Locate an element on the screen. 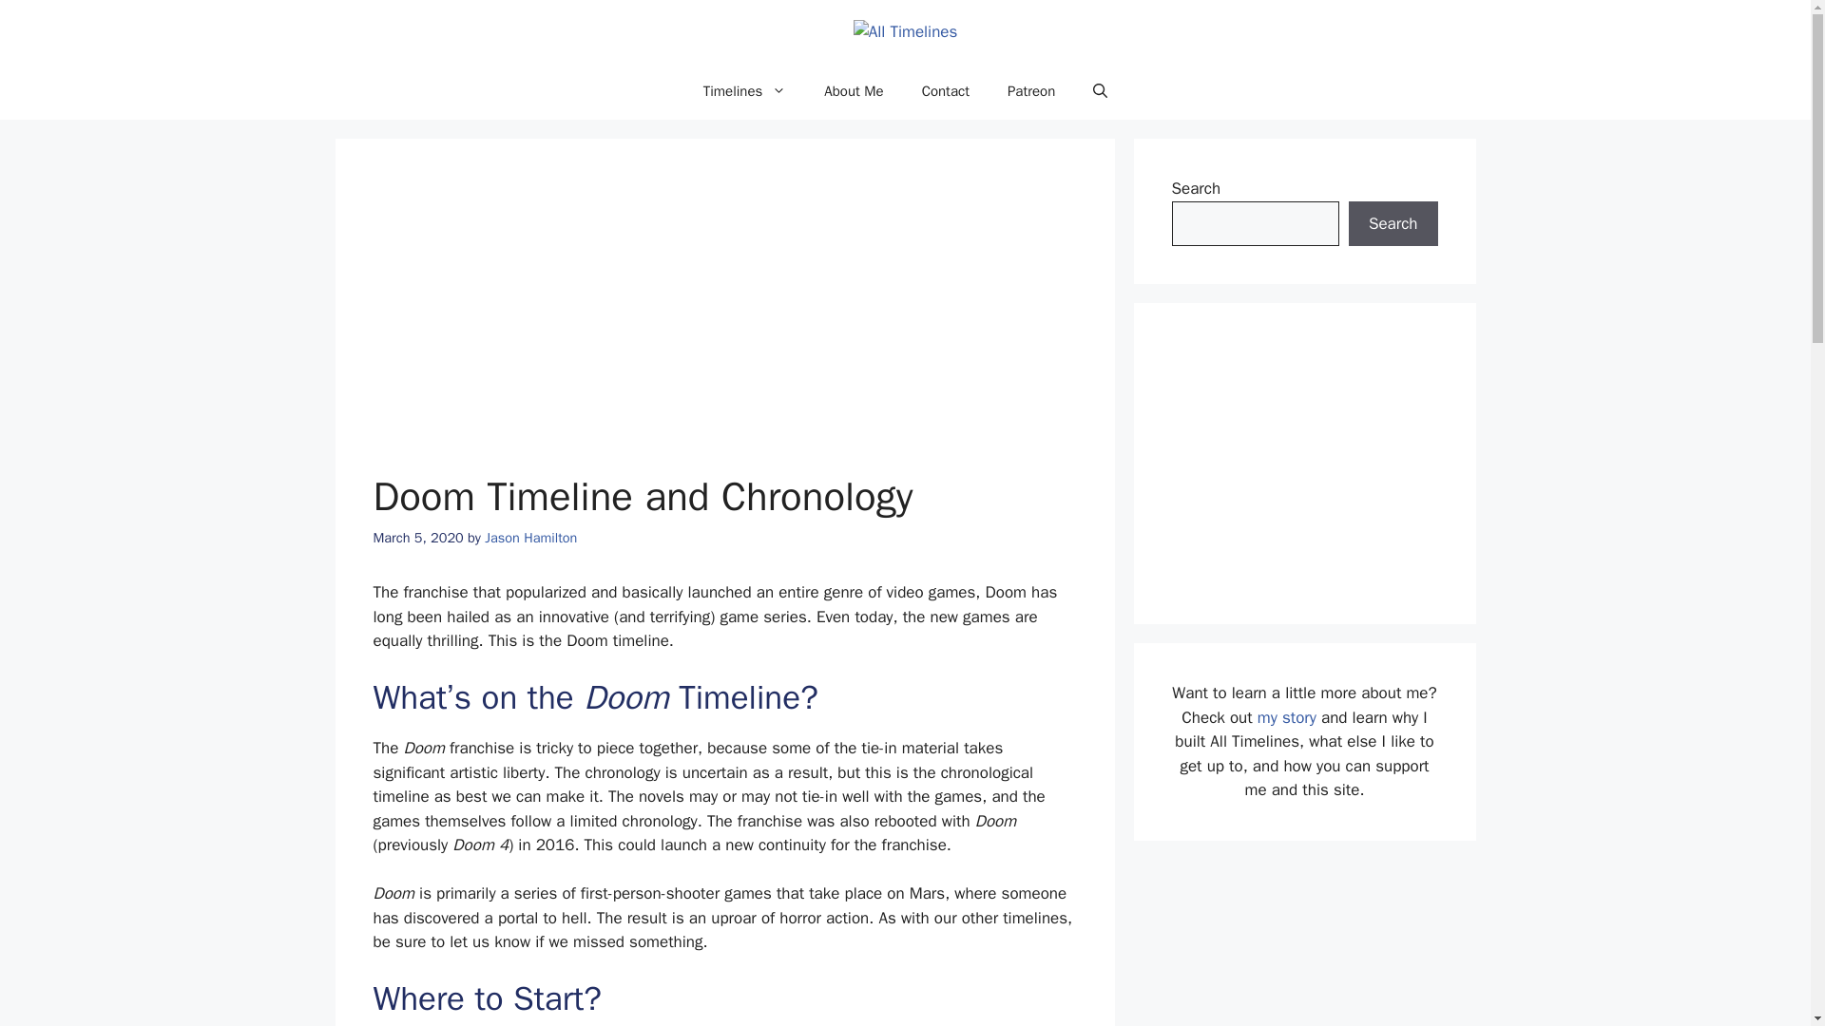 The height and width of the screenshot is (1026, 1825). Contact is located at coordinates (946, 91).